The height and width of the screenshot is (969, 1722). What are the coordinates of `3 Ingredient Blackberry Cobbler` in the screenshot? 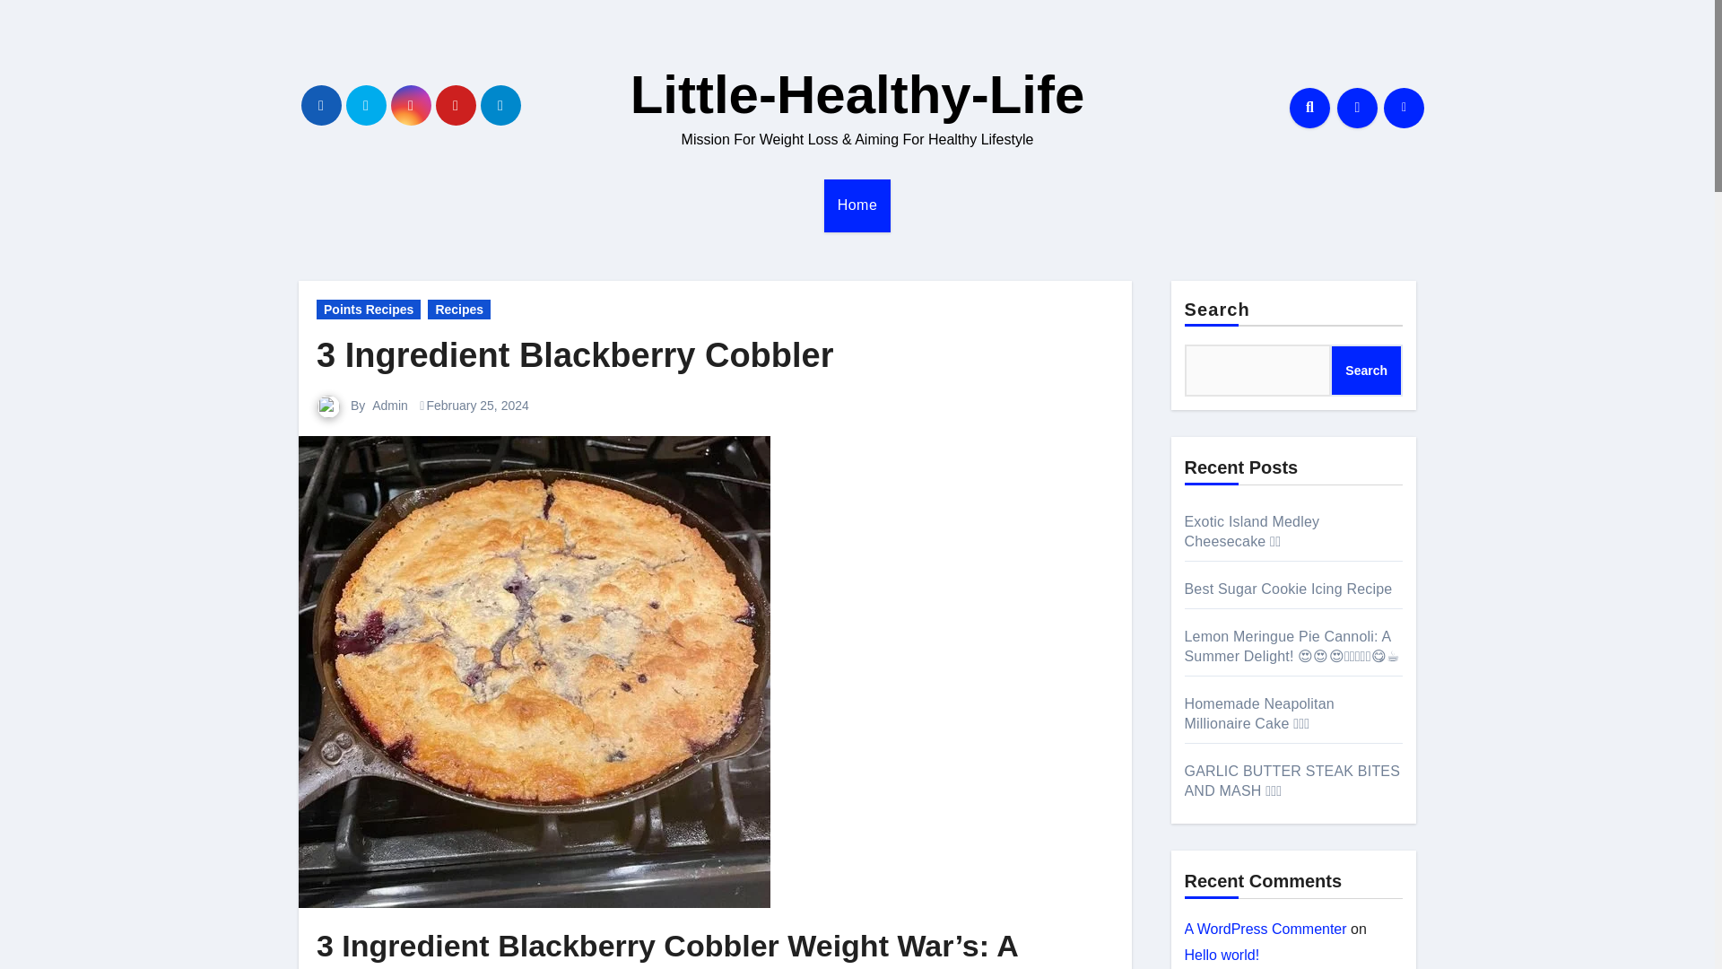 It's located at (575, 354).